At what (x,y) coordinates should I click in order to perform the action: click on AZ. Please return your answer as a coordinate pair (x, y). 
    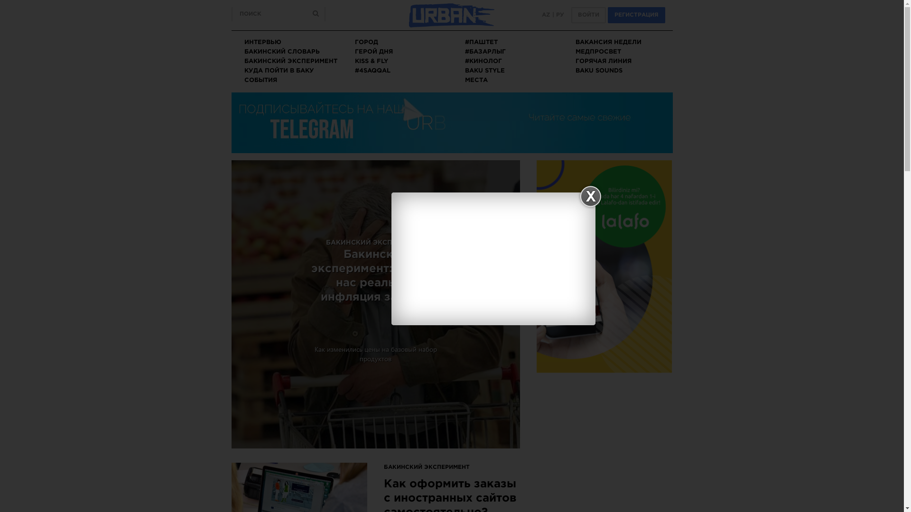
    Looking at the image, I should click on (546, 15).